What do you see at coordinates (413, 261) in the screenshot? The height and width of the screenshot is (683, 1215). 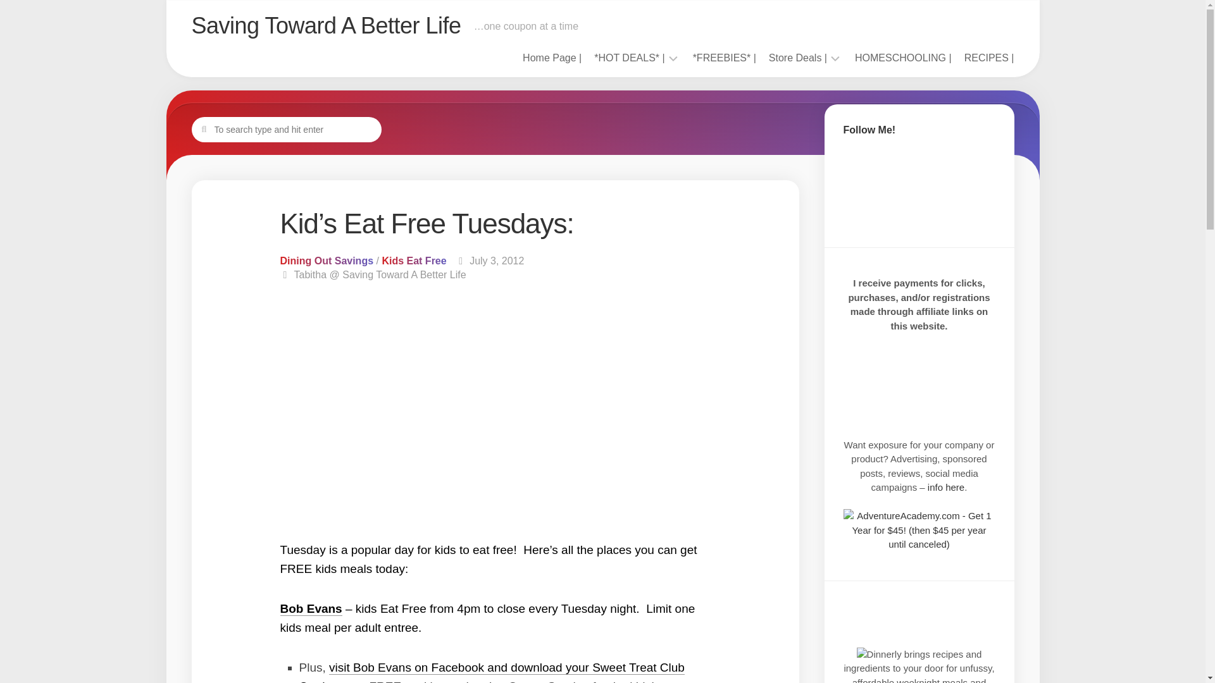 I see `Kids Eat Free` at bounding box center [413, 261].